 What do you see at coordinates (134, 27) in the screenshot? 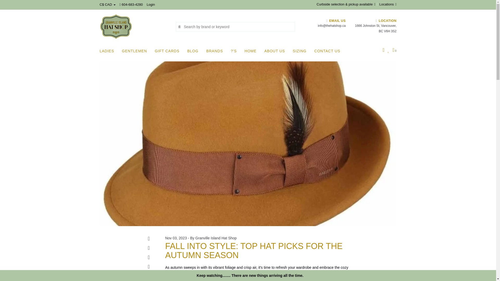
I see `Granville Island Hat Shop` at bounding box center [134, 27].